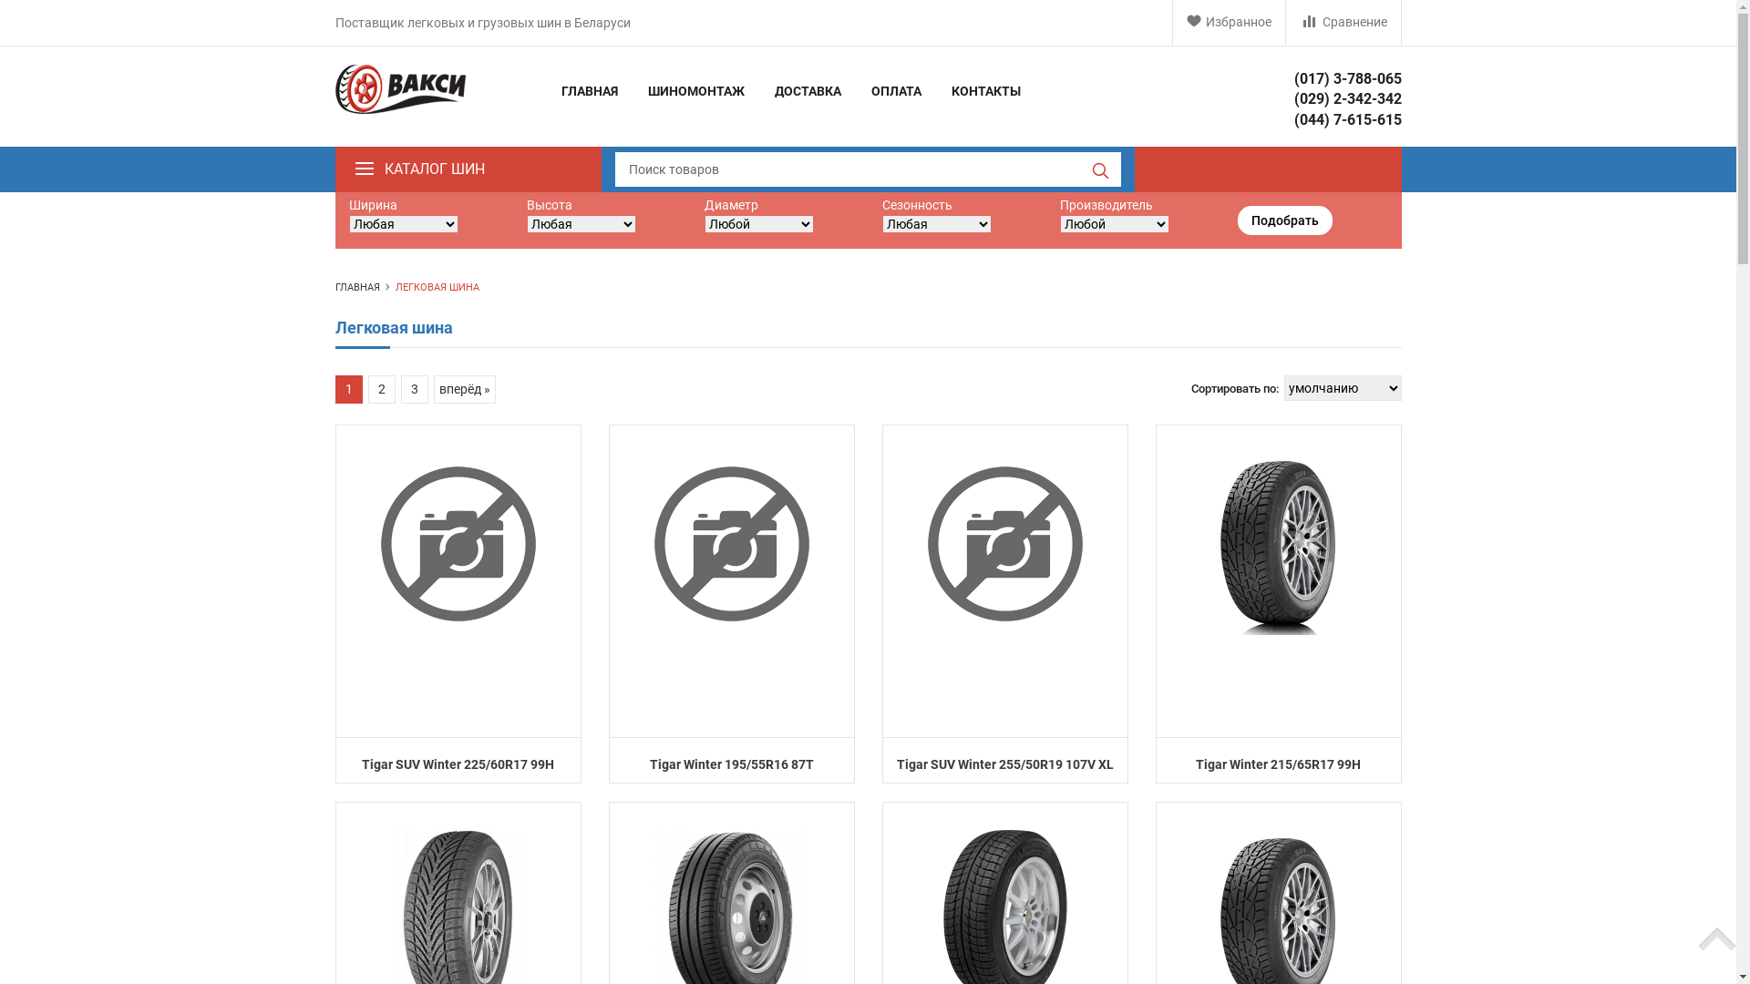 This screenshot has height=984, width=1750. What do you see at coordinates (1278, 544) in the screenshot?
I see `Tigar Winter 215/65R17 99H` at bounding box center [1278, 544].